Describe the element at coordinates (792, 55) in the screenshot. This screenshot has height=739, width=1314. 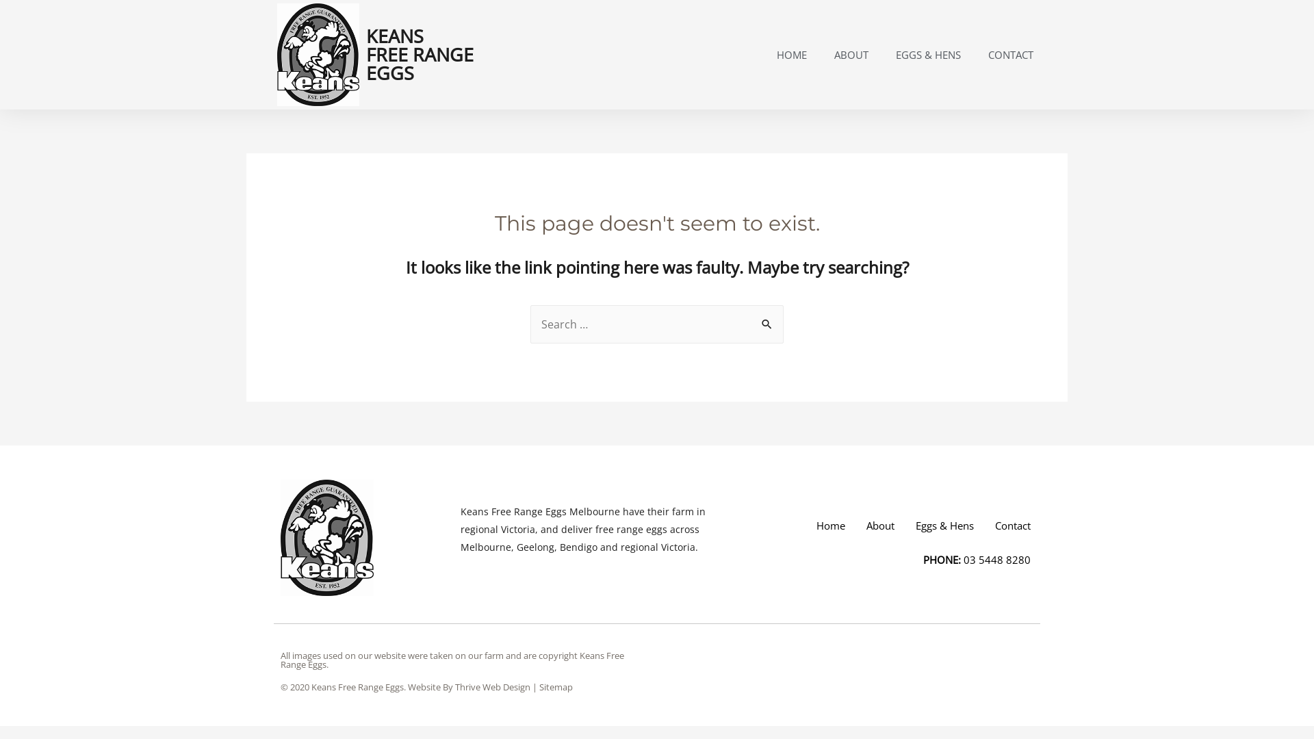
I see `HOME` at that location.